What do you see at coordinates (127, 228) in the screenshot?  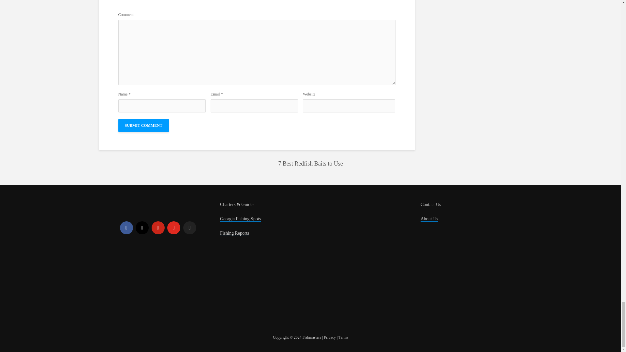 I see `Facebook` at bounding box center [127, 228].